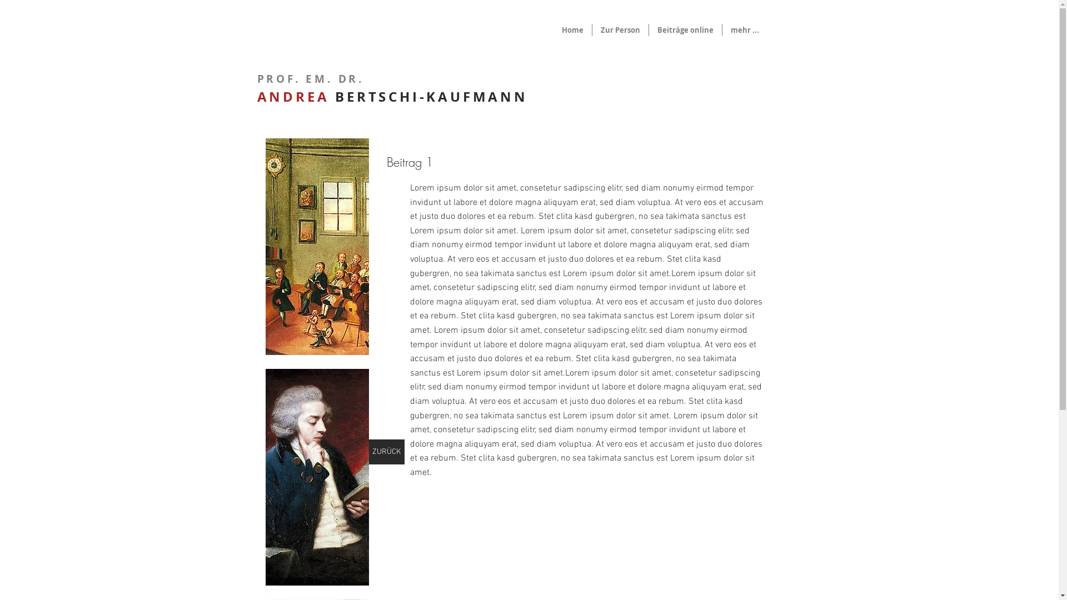  What do you see at coordinates (620, 30) in the screenshot?
I see `Zur Person` at bounding box center [620, 30].